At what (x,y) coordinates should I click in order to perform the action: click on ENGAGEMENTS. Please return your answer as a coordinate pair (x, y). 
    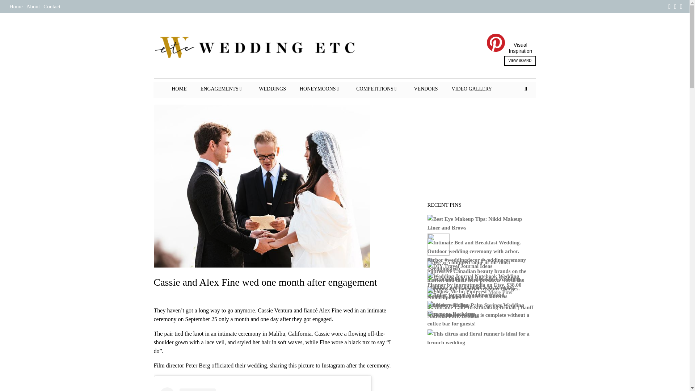
    Looking at the image, I should click on (223, 89).